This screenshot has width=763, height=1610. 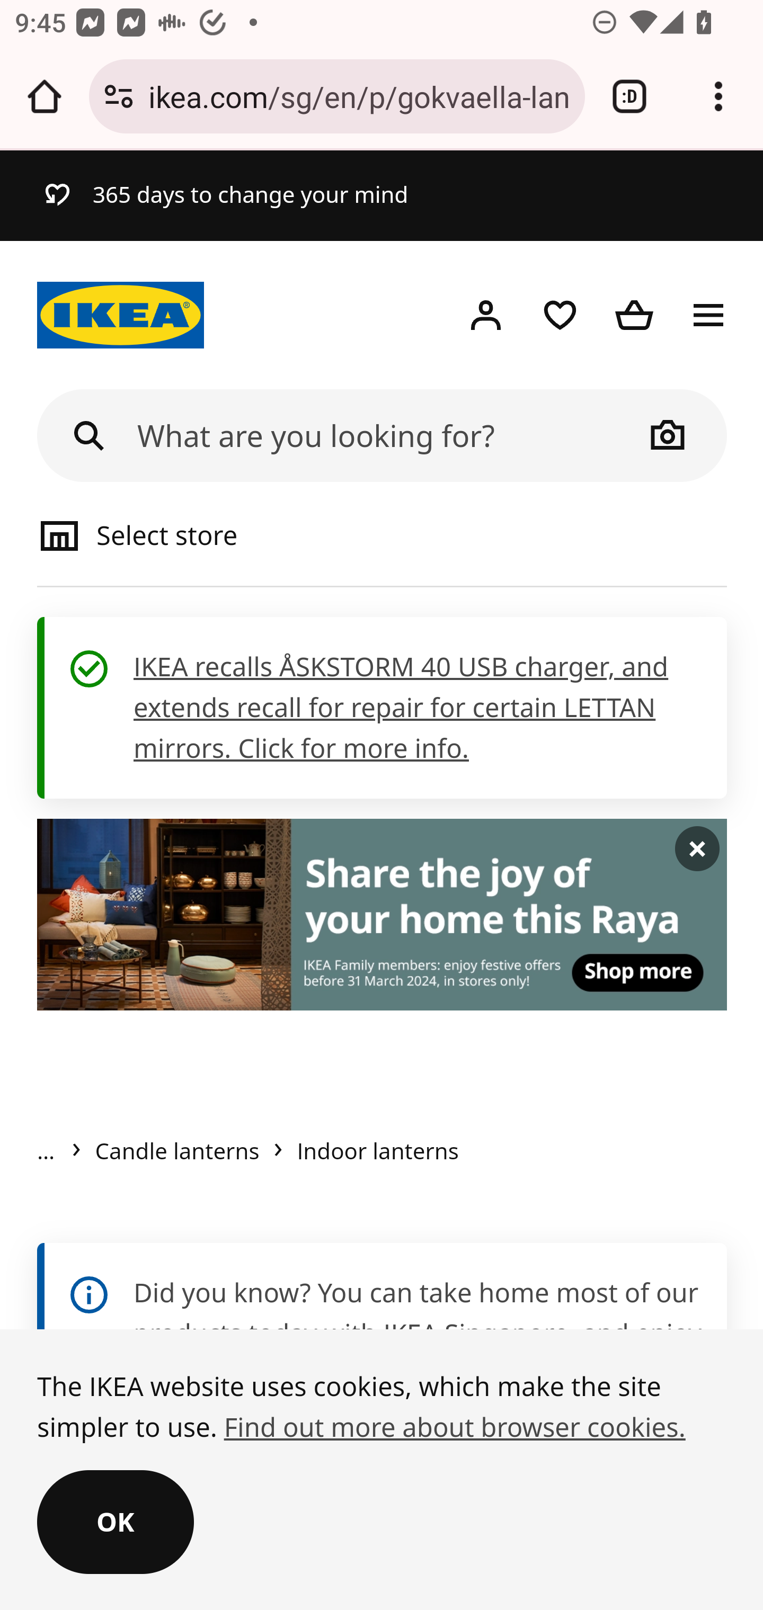 What do you see at coordinates (210, 534) in the screenshot?
I see `Select store` at bounding box center [210, 534].